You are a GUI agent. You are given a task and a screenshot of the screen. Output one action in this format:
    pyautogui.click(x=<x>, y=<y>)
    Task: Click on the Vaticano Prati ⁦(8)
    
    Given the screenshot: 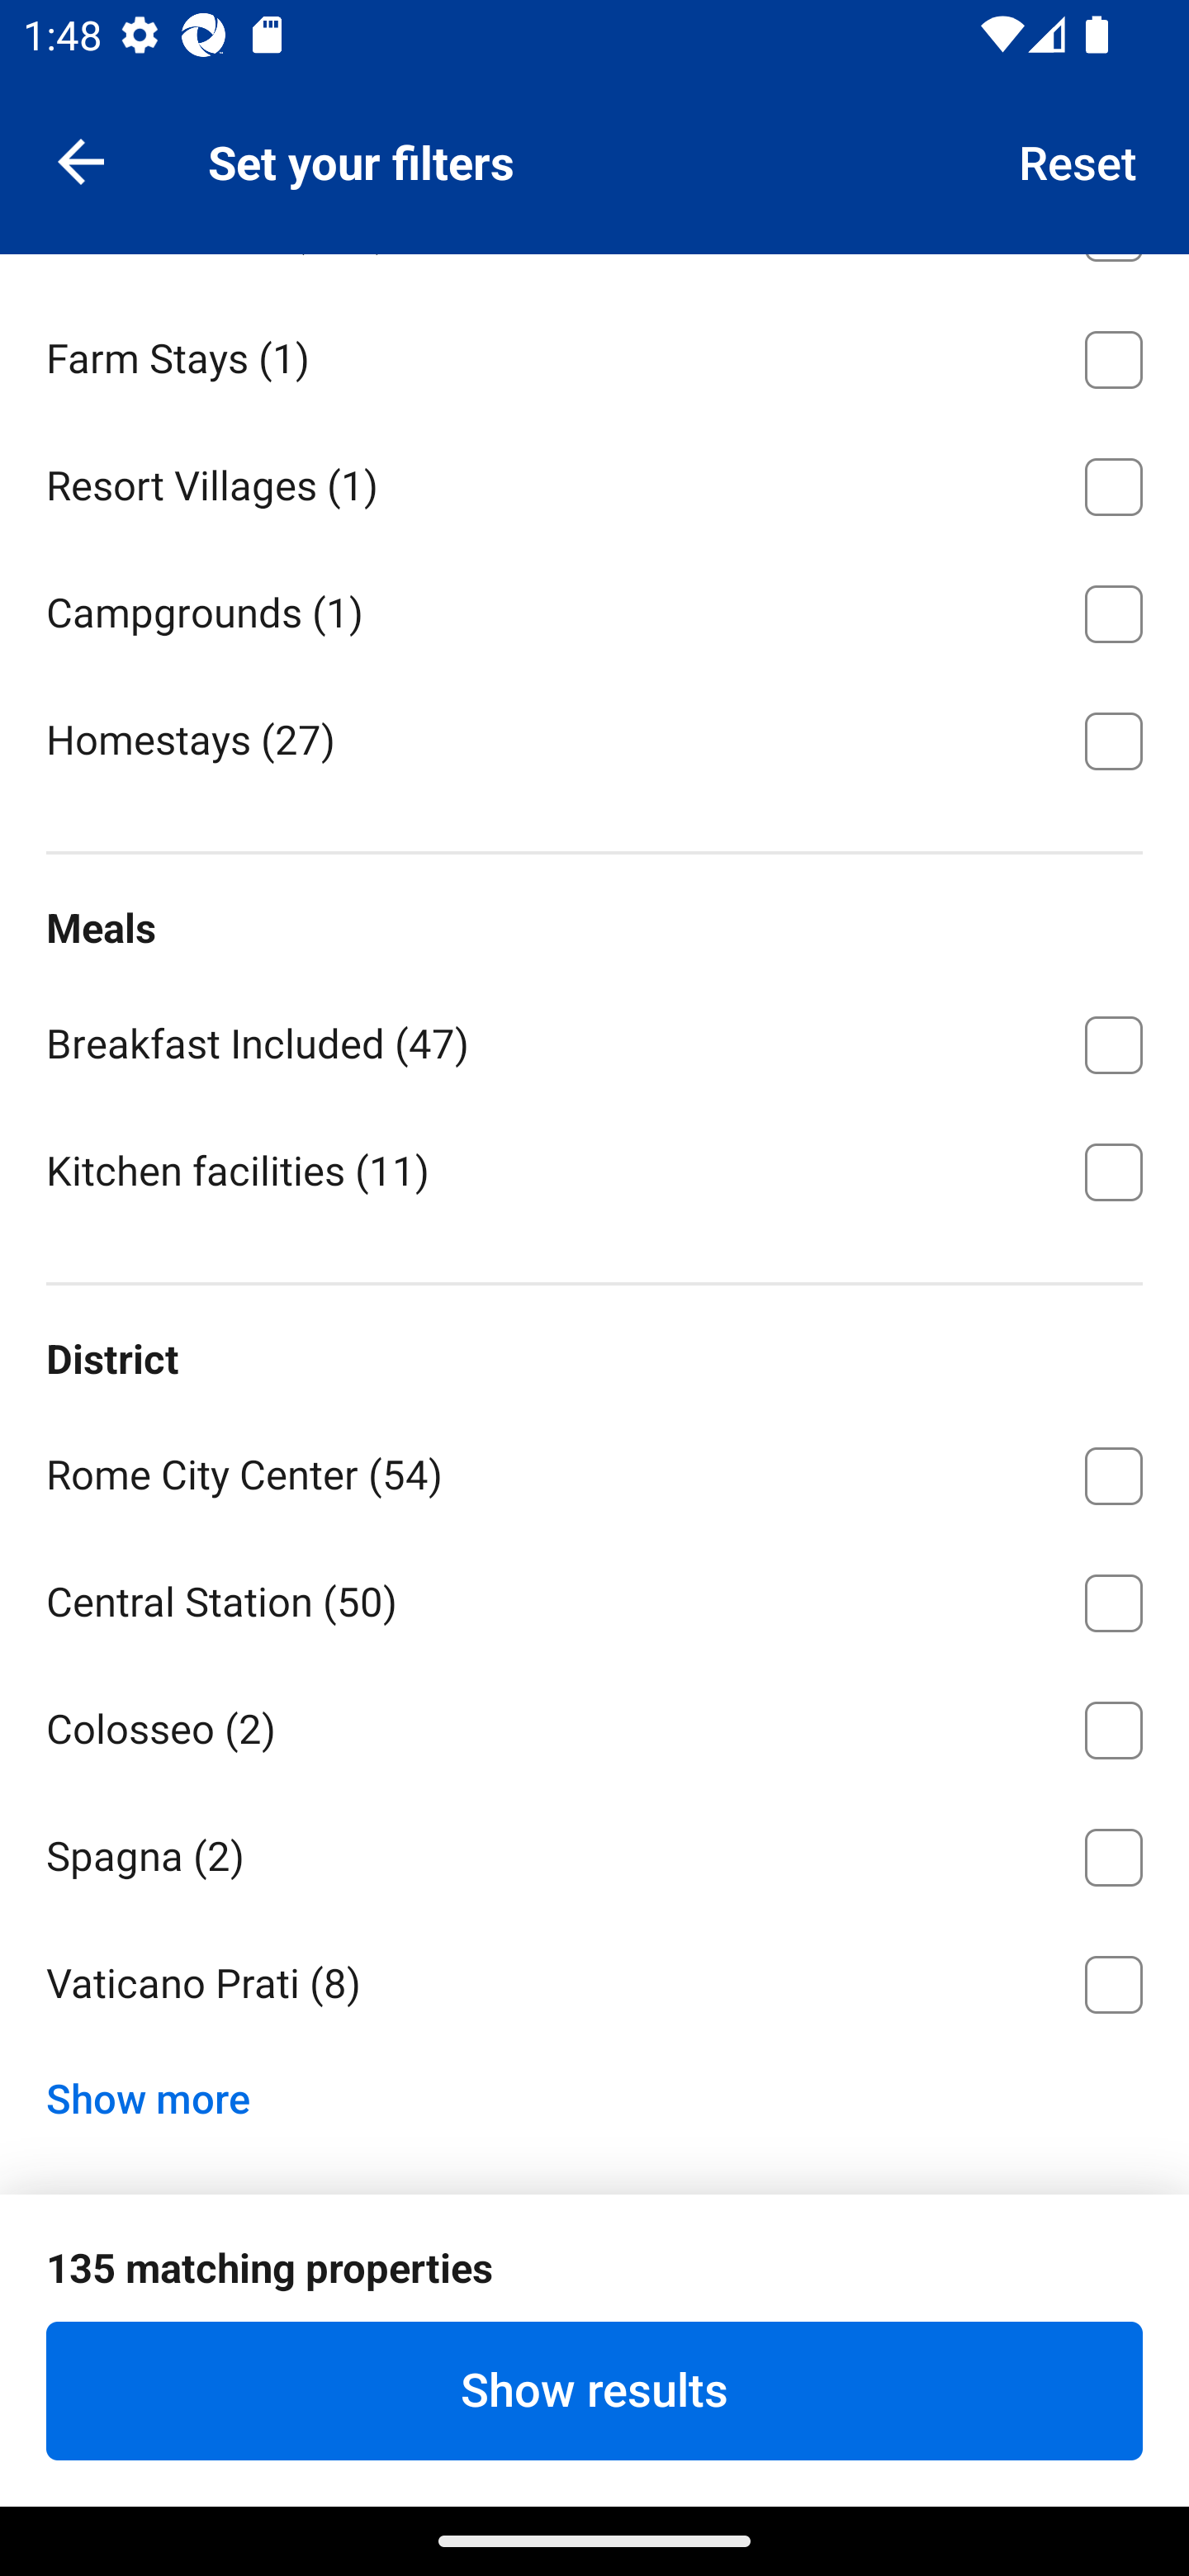 What is the action you would take?
    pyautogui.click(x=594, y=1985)
    